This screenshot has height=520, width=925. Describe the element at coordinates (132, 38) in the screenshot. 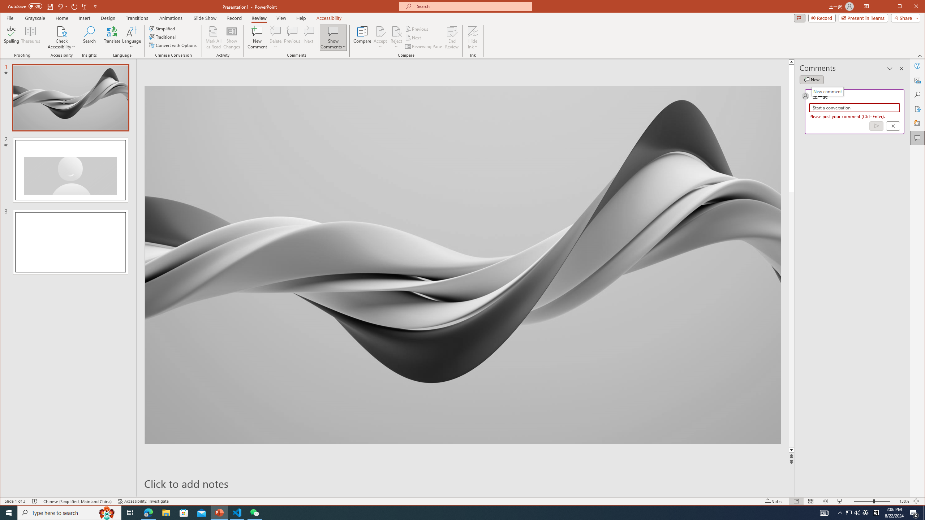

I see `Language` at that location.